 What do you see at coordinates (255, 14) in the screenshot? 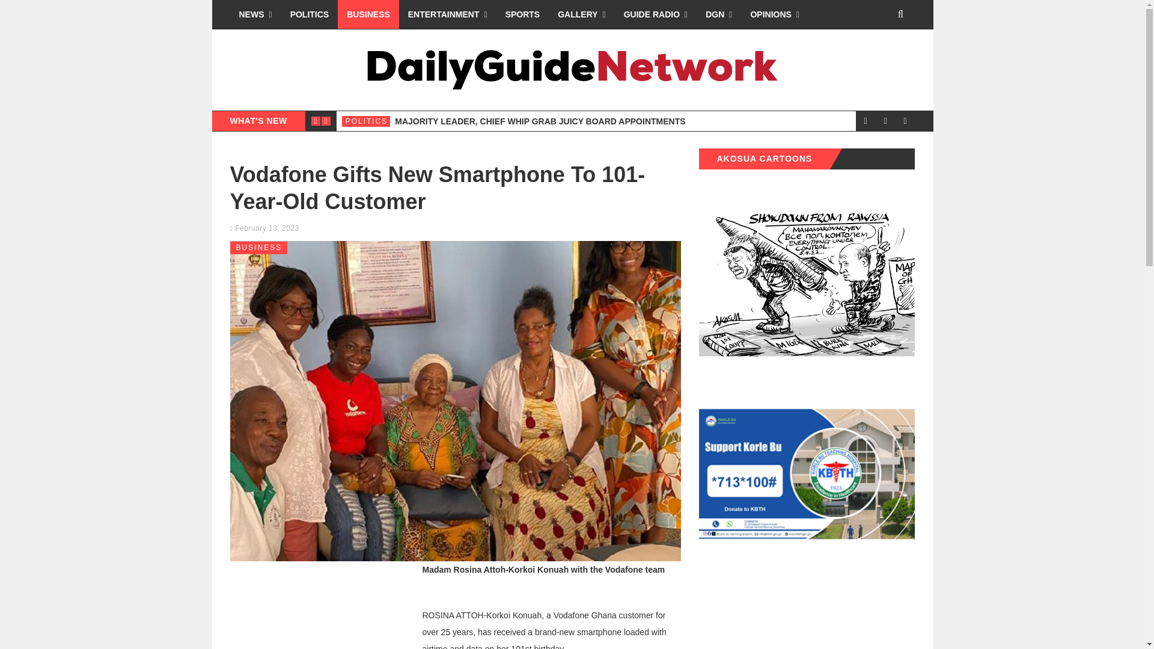
I see `NEWS` at bounding box center [255, 14].